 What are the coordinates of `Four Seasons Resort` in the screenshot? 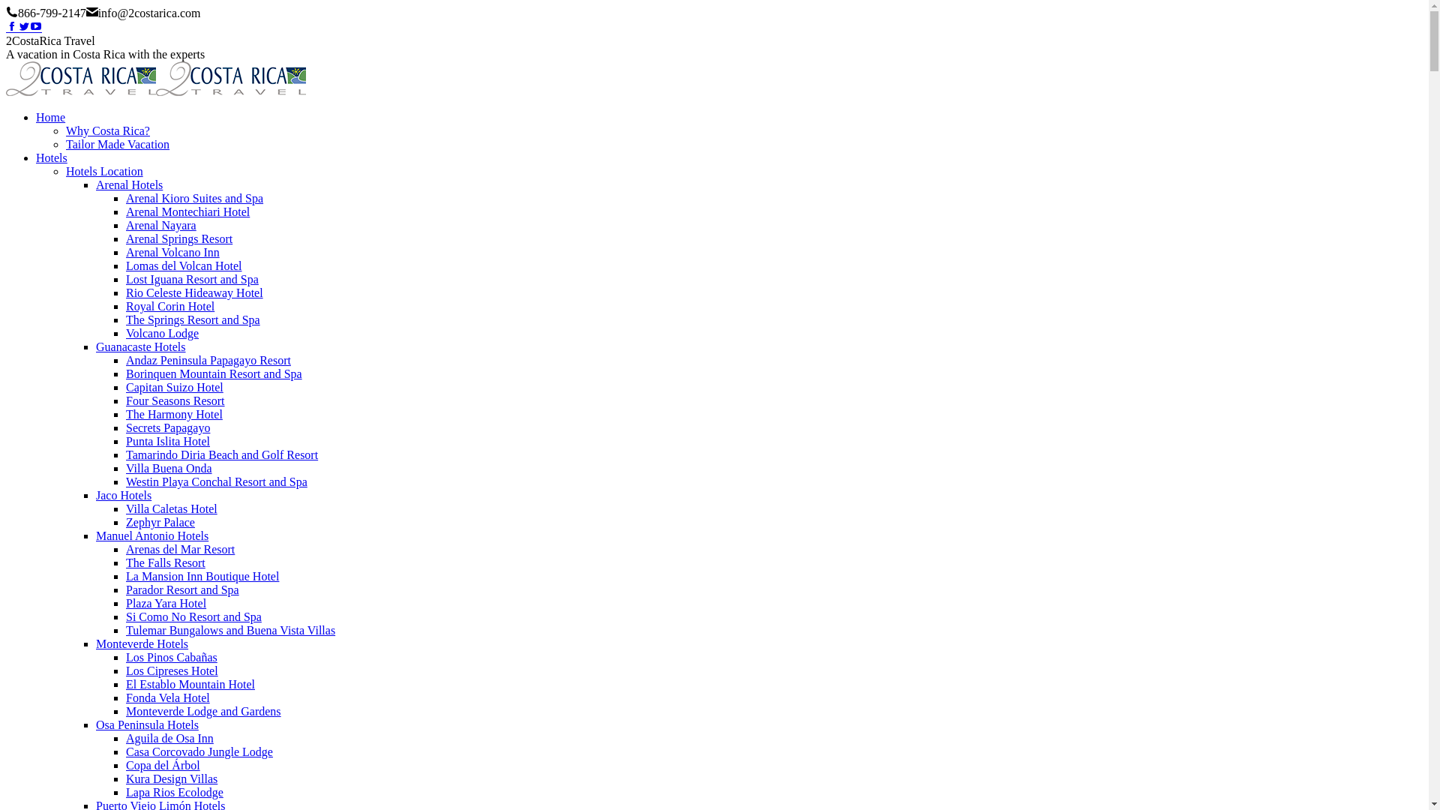 It's located at (175, 400).